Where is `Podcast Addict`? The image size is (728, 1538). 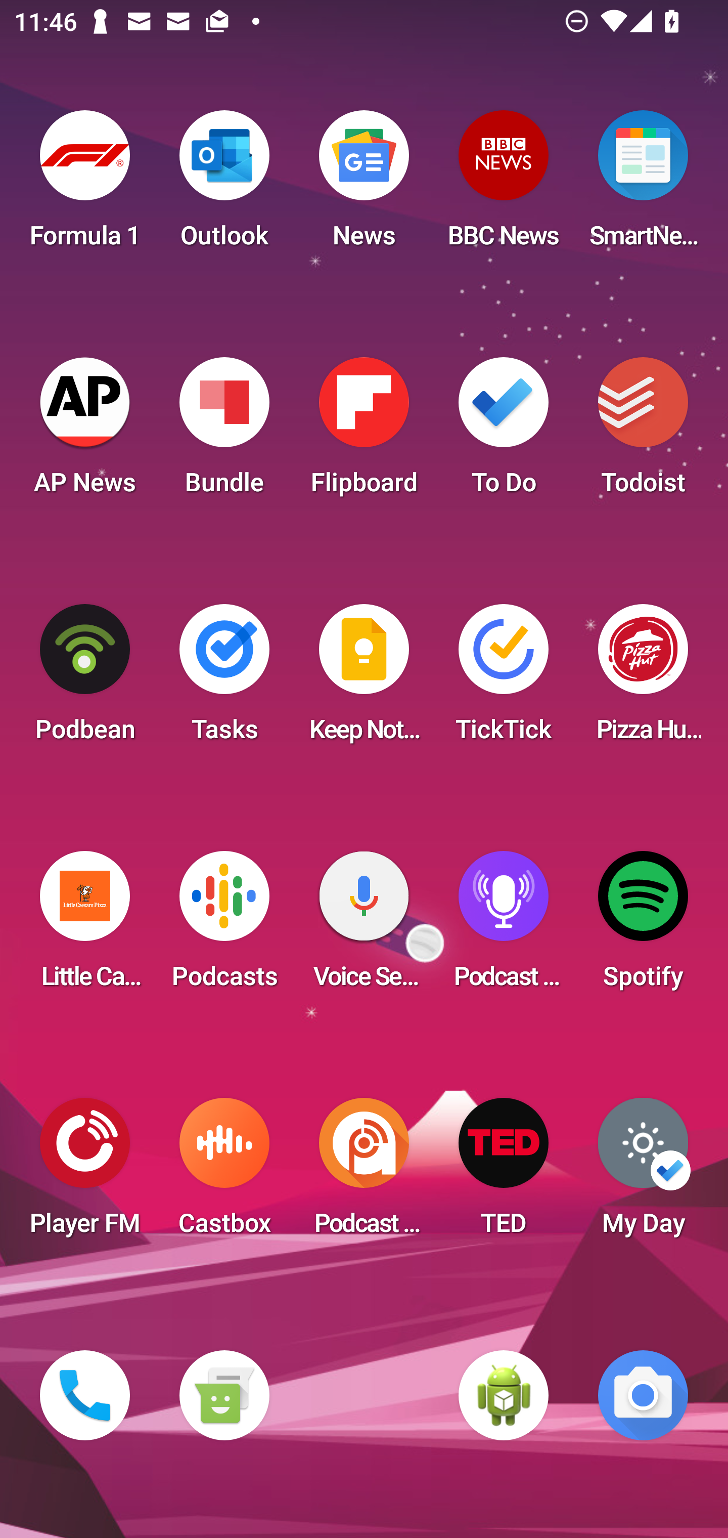
Podcast Addict is located at coordinates (364, 1173).